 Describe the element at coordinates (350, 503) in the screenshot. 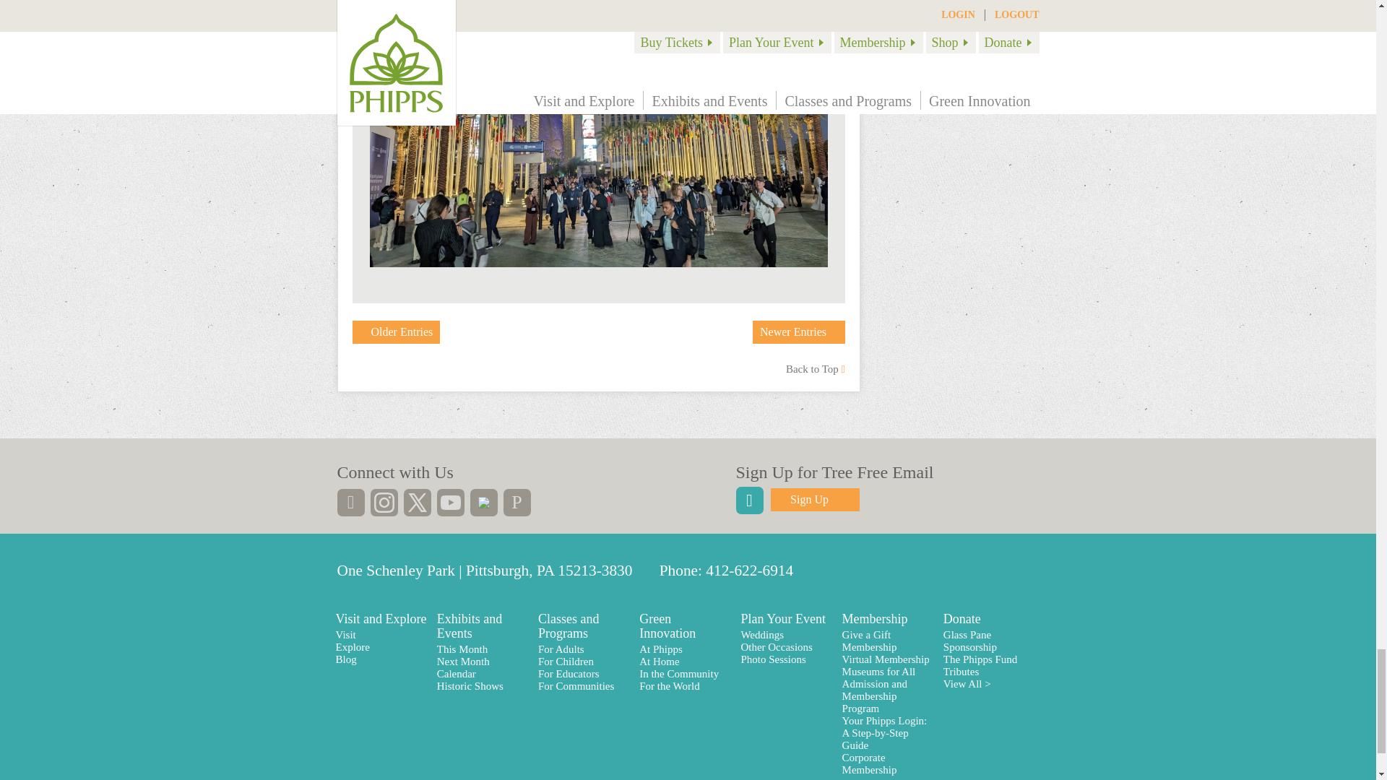

I see `facebook` at that location.